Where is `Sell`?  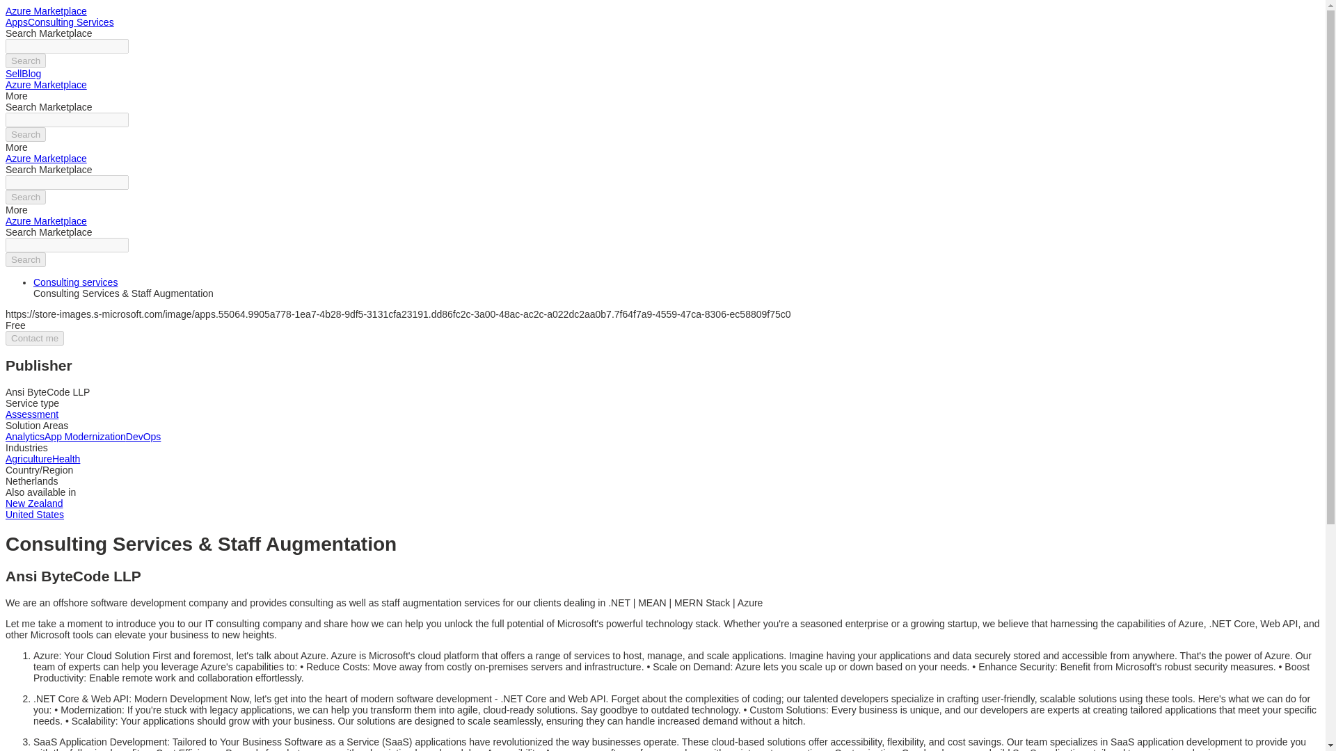
Sell is located at coordinates (13, 74).